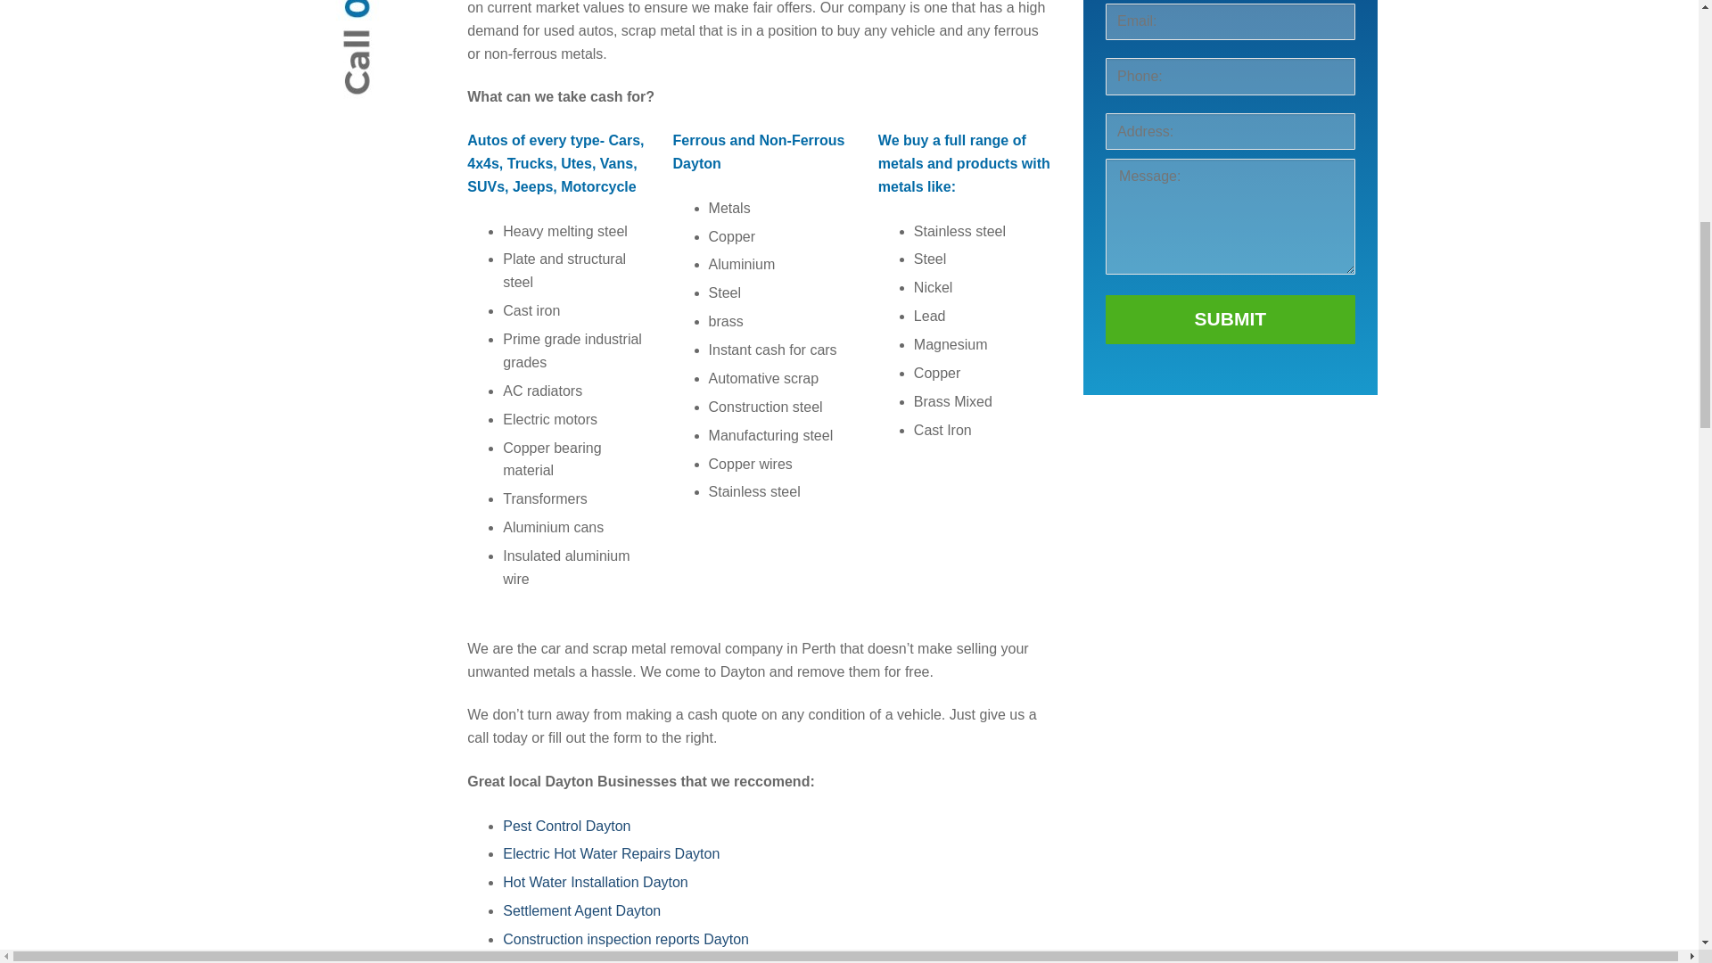 Image resolution: width=1712 pixels, height=963 pixels. What do you see at coordinates (596, 881) in the screenshot?
I see `Hot Water Installation Dayton` at bounding box center [596, 881].